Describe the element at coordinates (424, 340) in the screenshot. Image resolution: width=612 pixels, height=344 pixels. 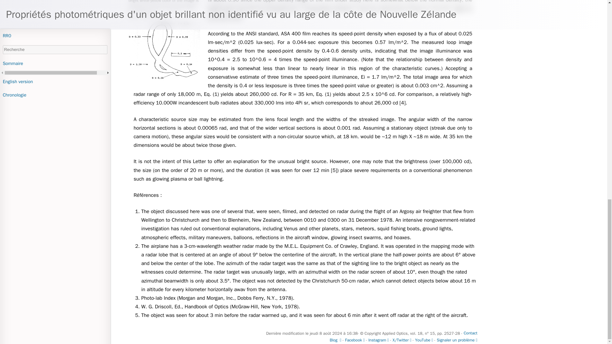
I see `YouTube` at that location.